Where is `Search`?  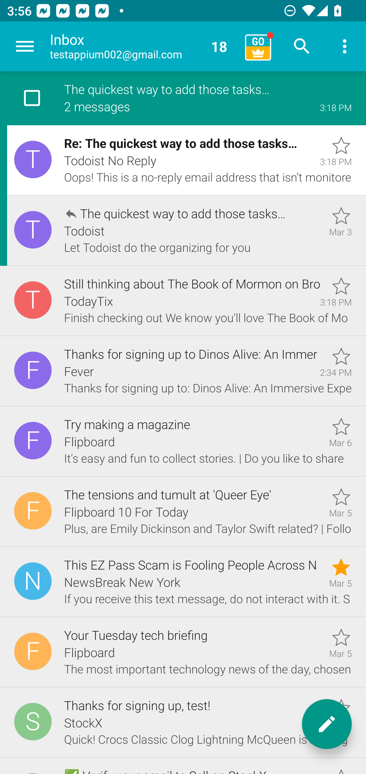
Search is located at coordinates (302, 46).